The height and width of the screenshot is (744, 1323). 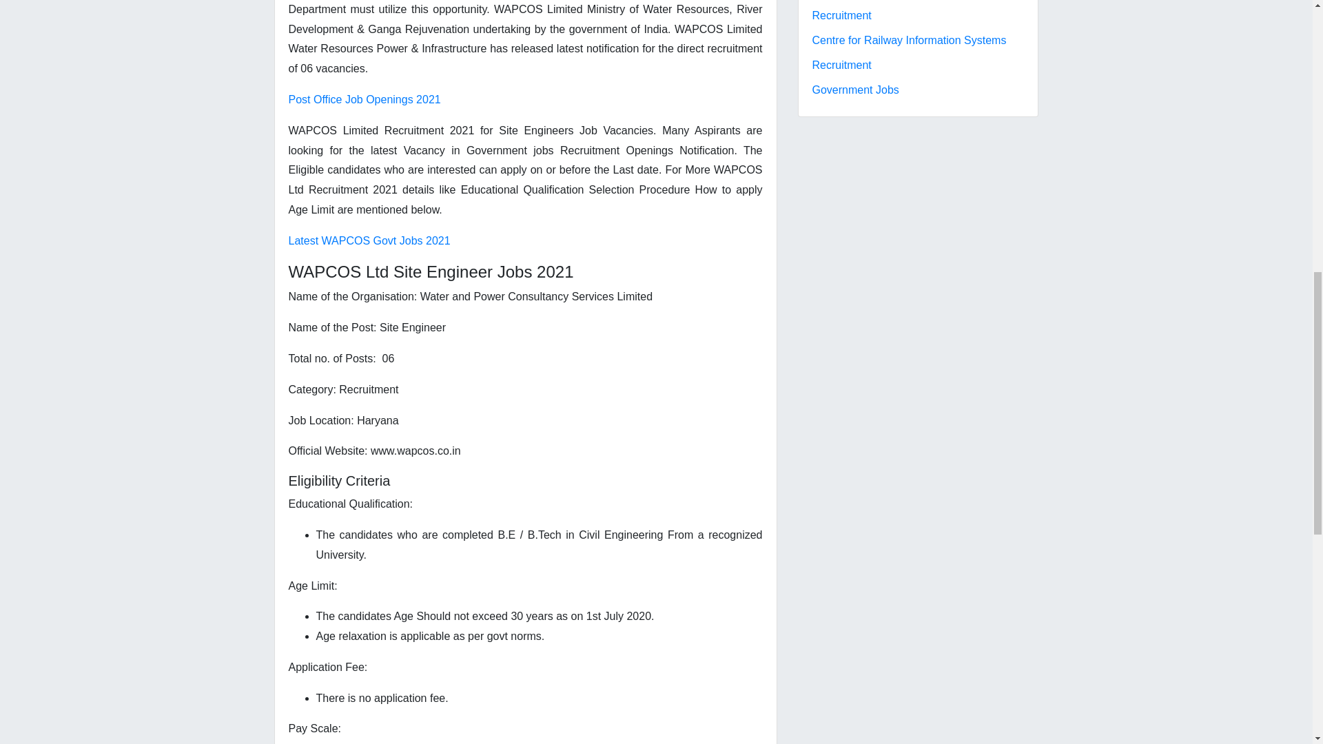 I want to click on Latest WAPCOS Govt Jobs 2021, so click(x=369, y=240).